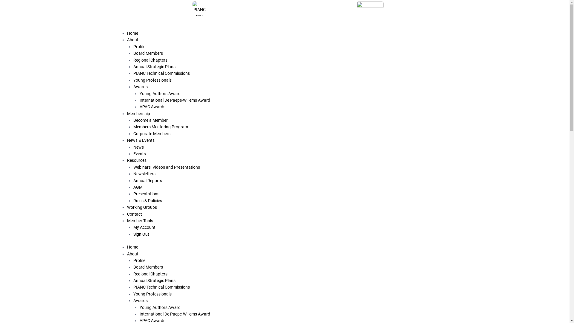 This screenshot has width=574, height=323. Describe the element at coordinates (150, 60) in the screenshot. I see `Regional Chapters` at that location.